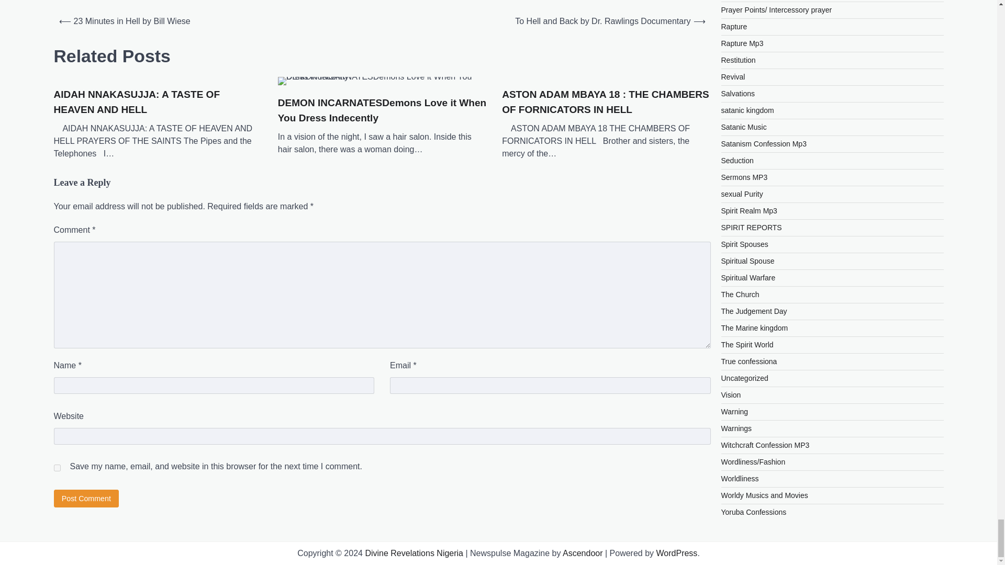 The height and width of the screenshot is (565, 1005). I want to click on DEMON INCARNATESDemons Love it When You Dress Indecently, so click(382, 81).